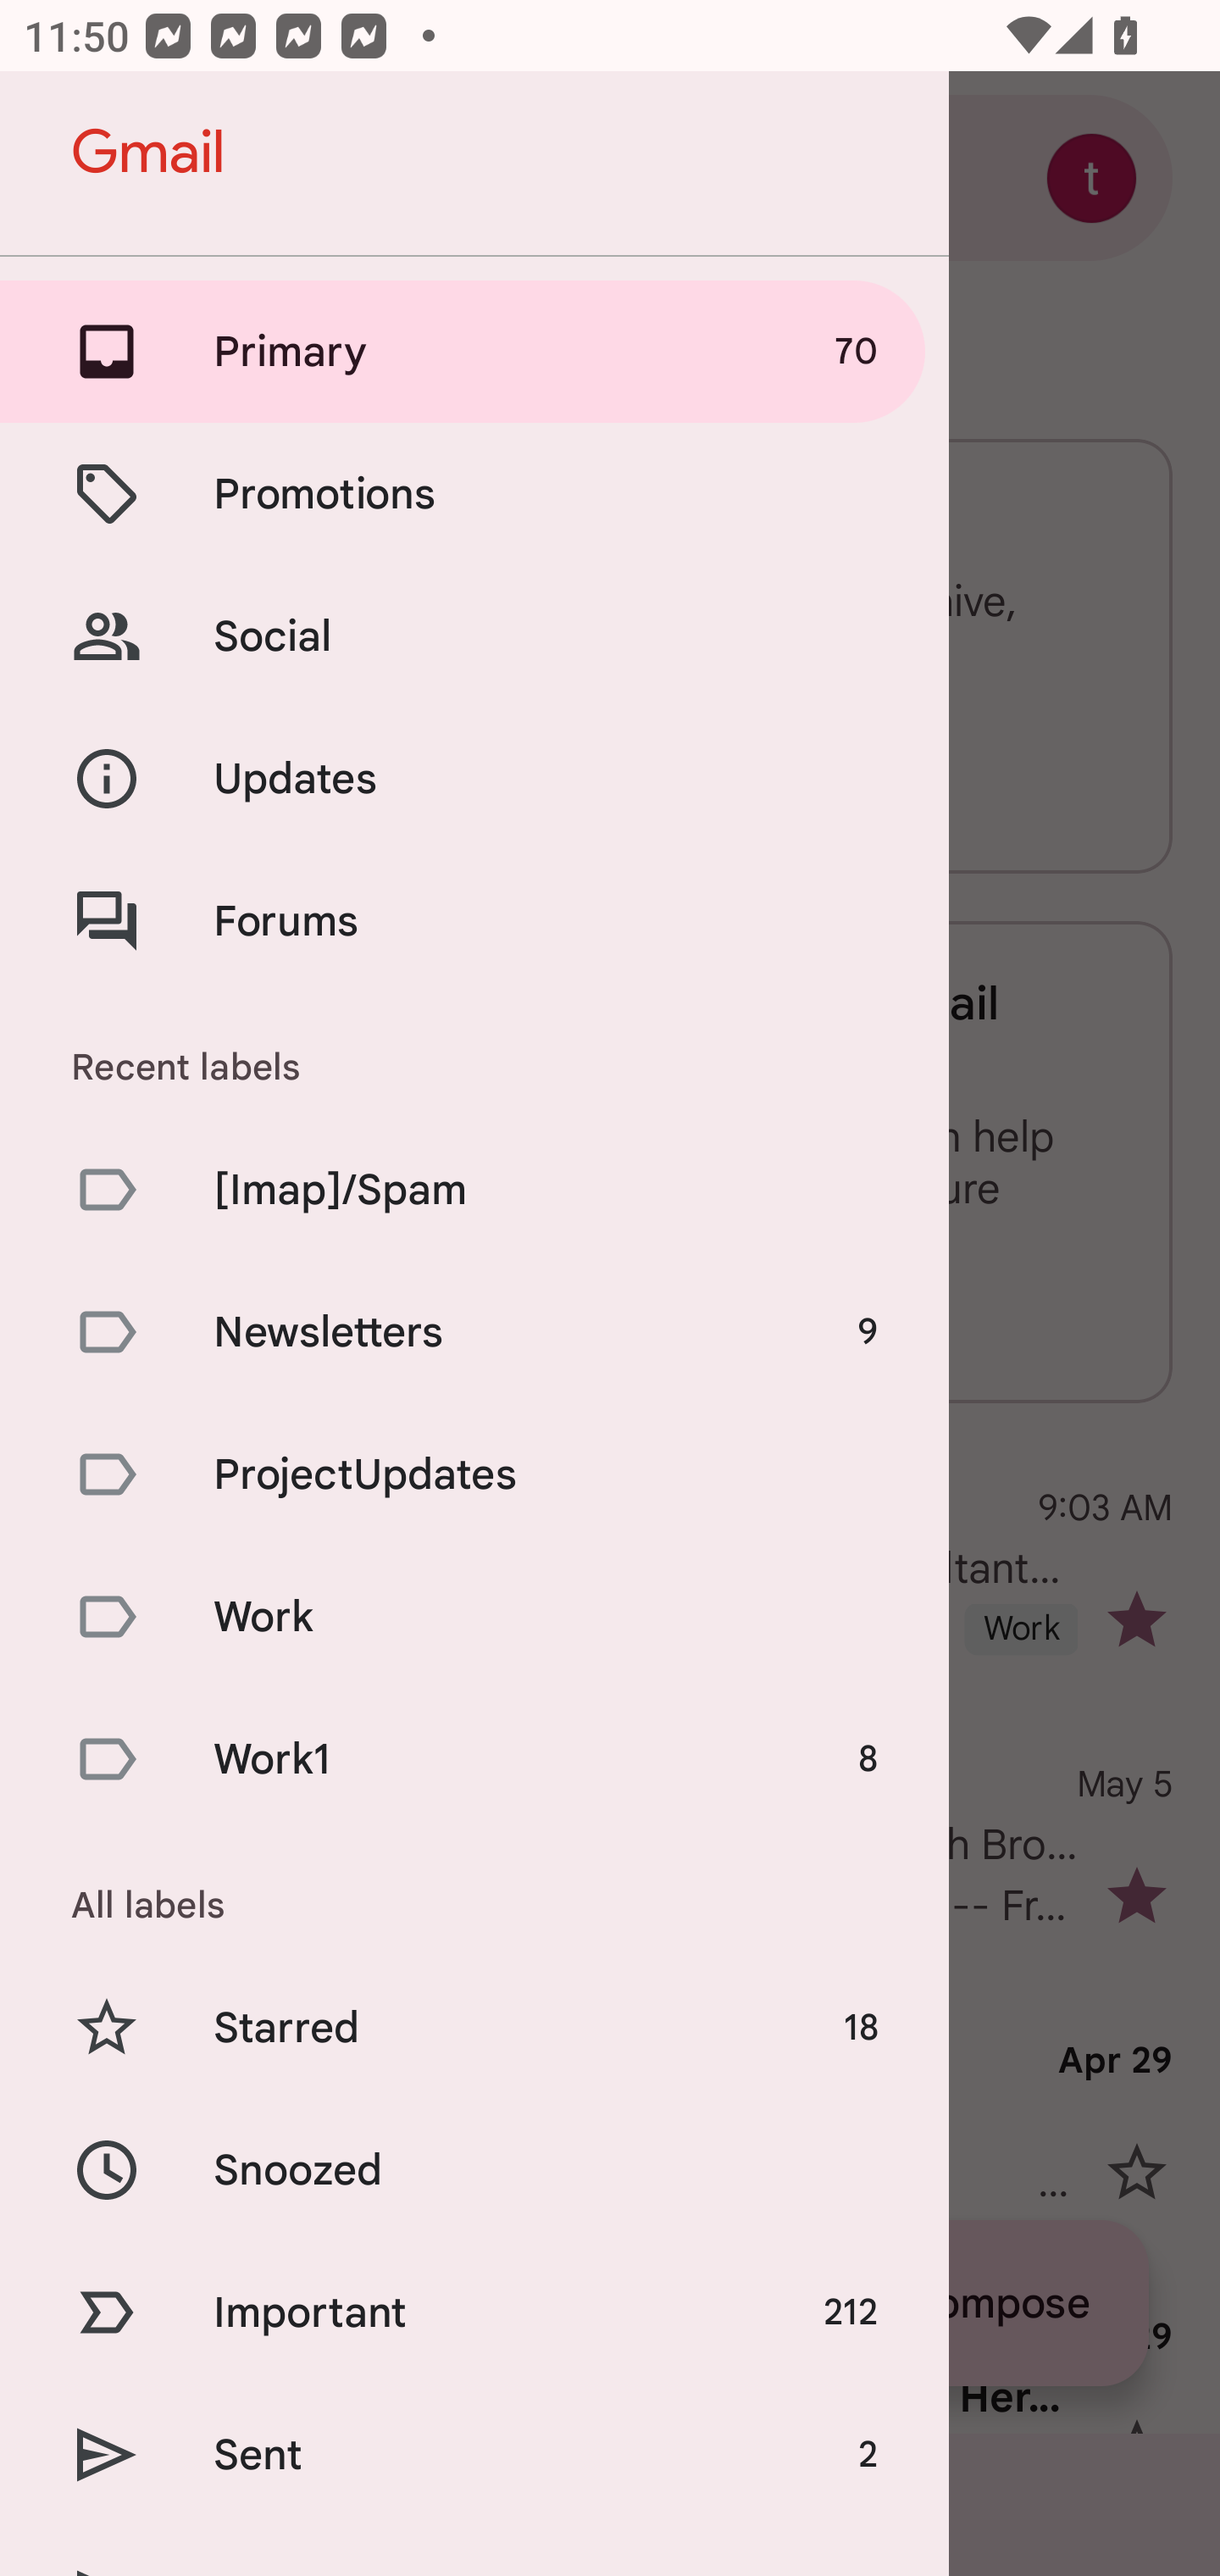 Image resolution: width=1220 pixels, height=2576 pixels. Describe the element at coordinates (474, 780) in the screenshot. I see `Updates` at that location.